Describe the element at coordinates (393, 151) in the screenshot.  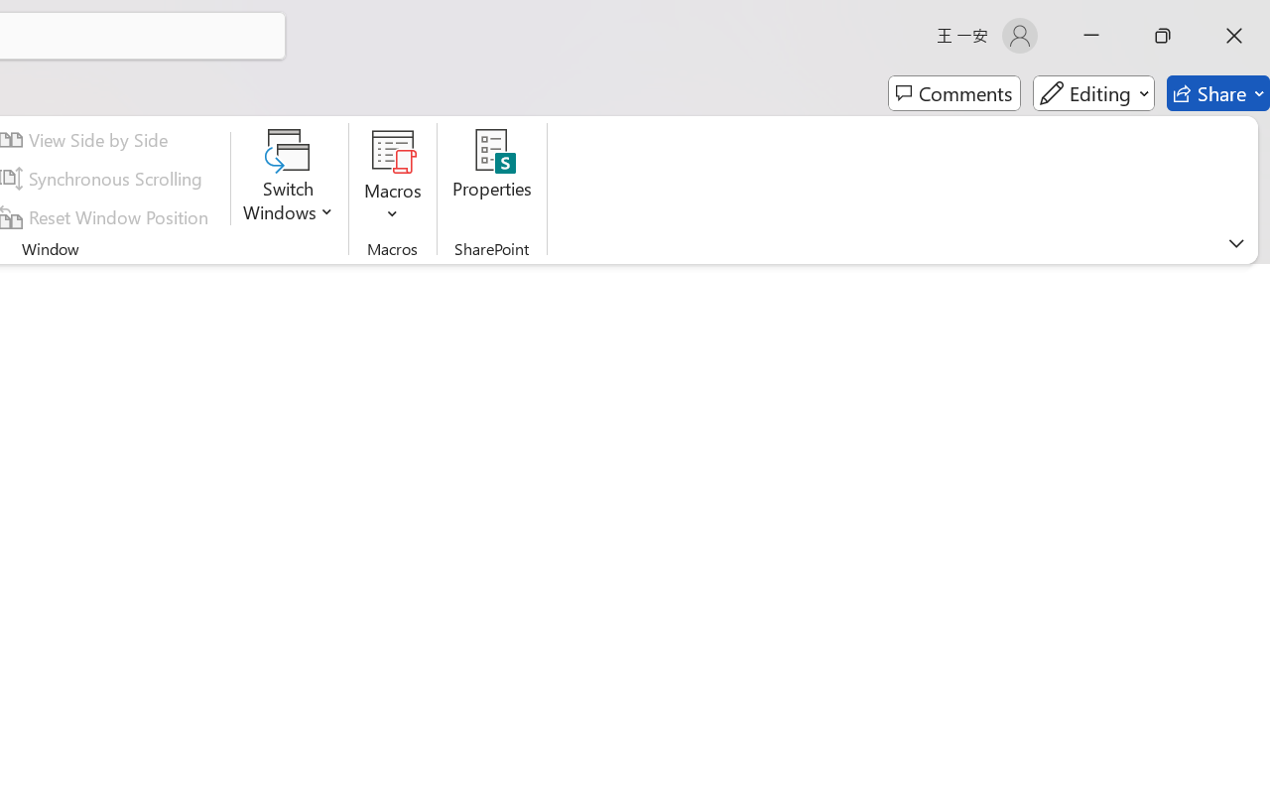
I see `View Macros` at that location.